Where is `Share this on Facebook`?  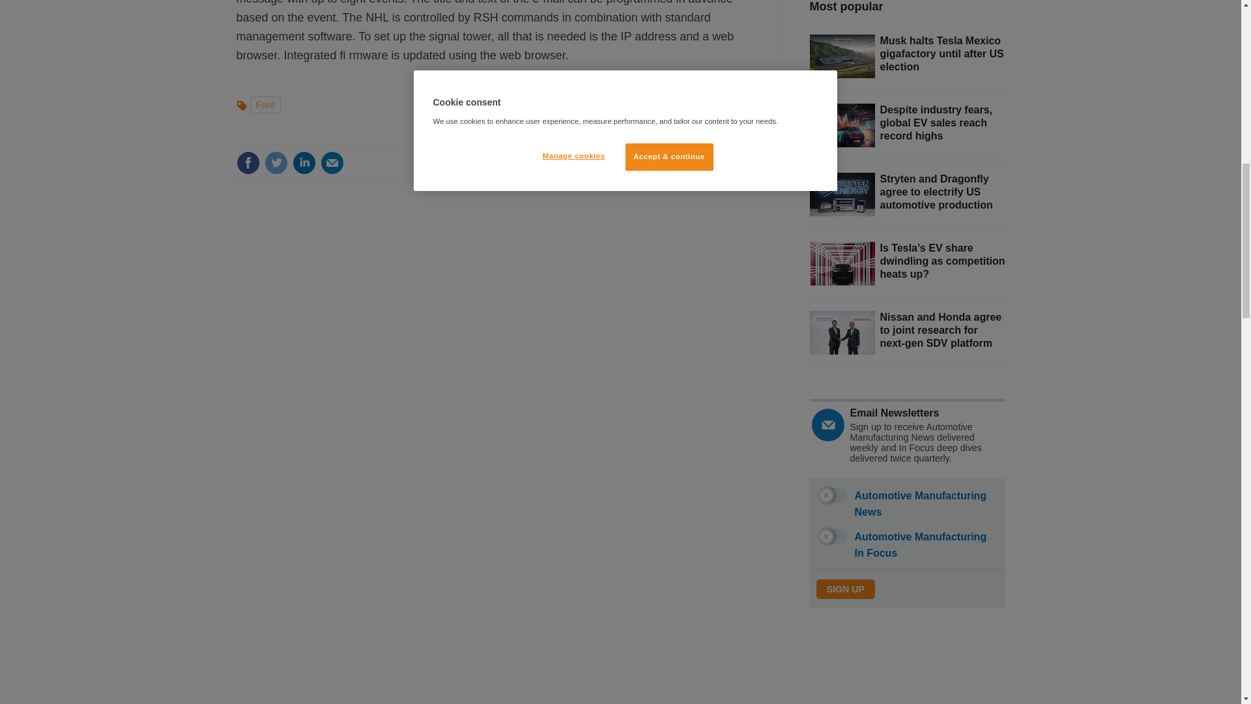
Share this on Facebook is located at coordinates (248, 163).